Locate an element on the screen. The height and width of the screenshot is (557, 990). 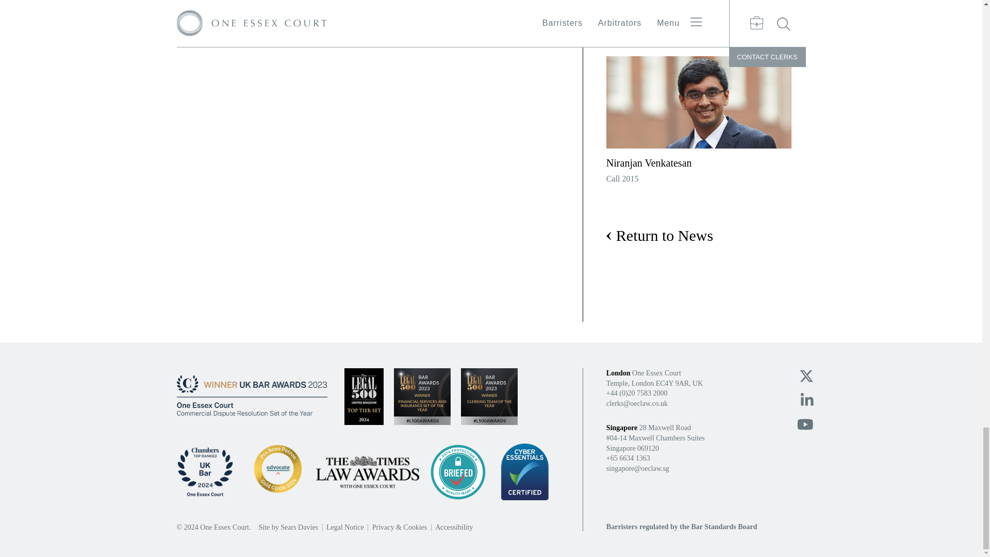
FS Set of the year is located at coordinates (422, 396).